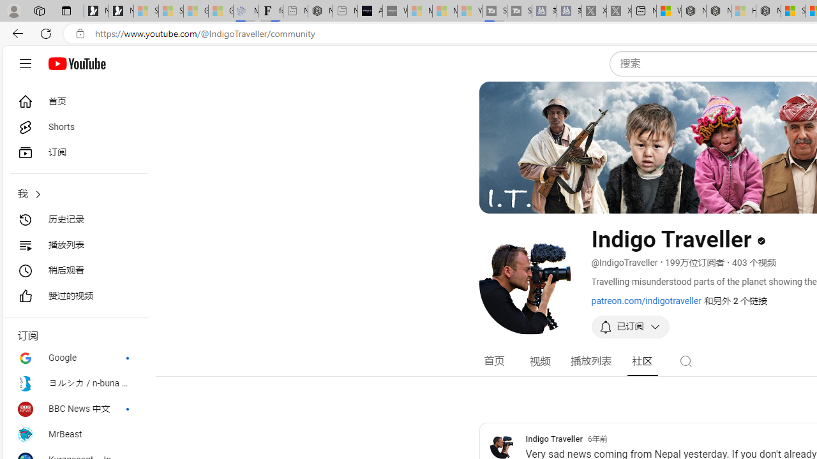  Describe the element at coordinates (75, 435) in the screenshot. I see `MrBeast` at that location.